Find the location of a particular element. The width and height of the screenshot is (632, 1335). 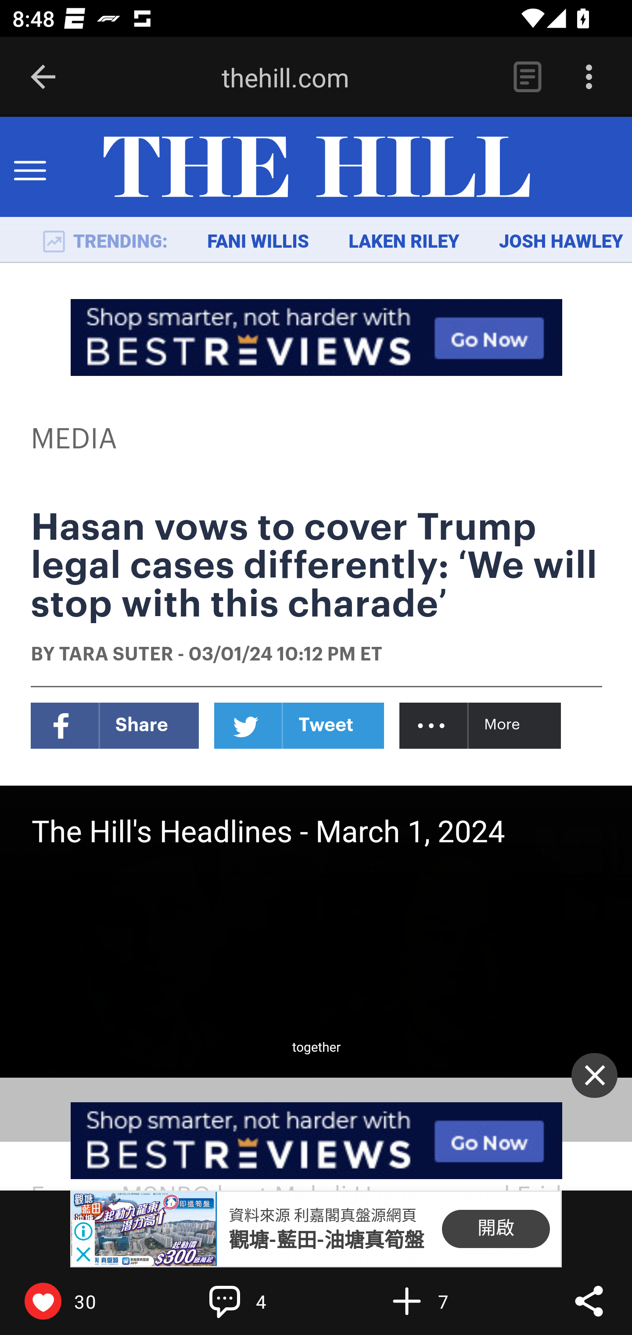

Flip into Magazine 7 is located at coordinates (443, 1301).